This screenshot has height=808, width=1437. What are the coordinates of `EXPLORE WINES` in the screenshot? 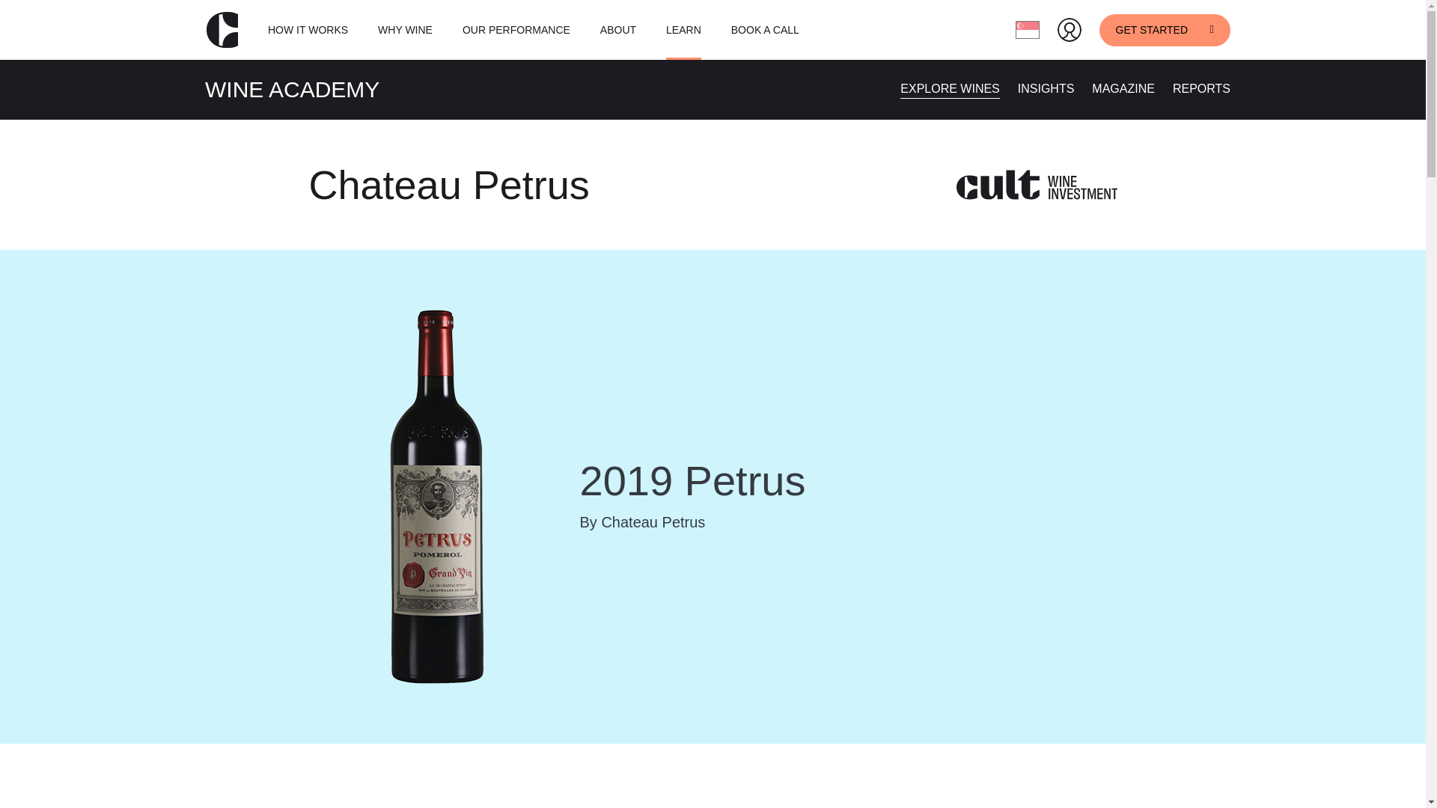 It's located at (949, 88).